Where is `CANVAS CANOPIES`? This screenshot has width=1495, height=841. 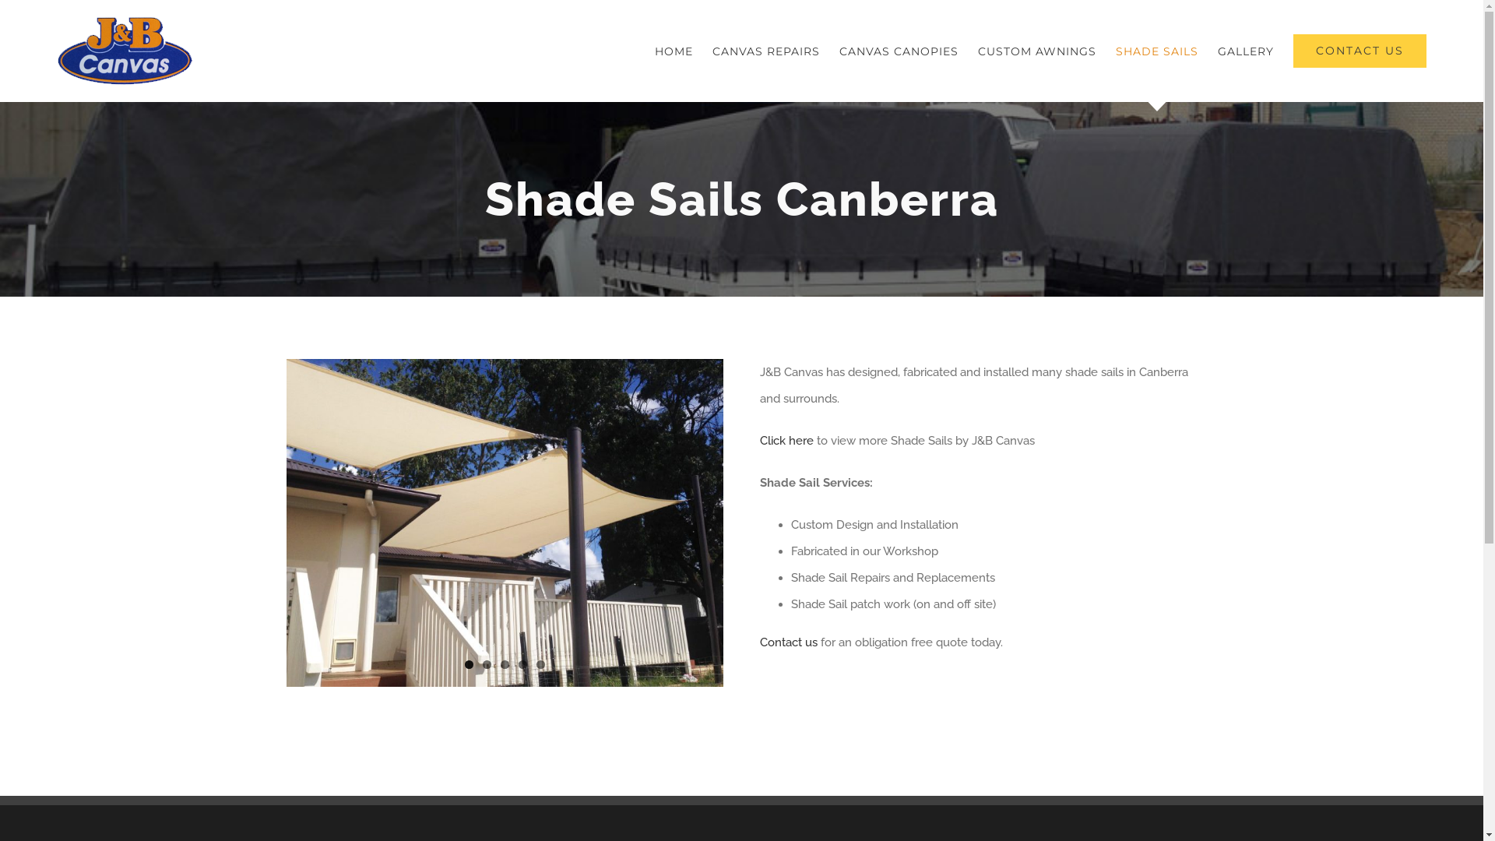
CANVAS CANOPIES is located at coordinates (899, 51).